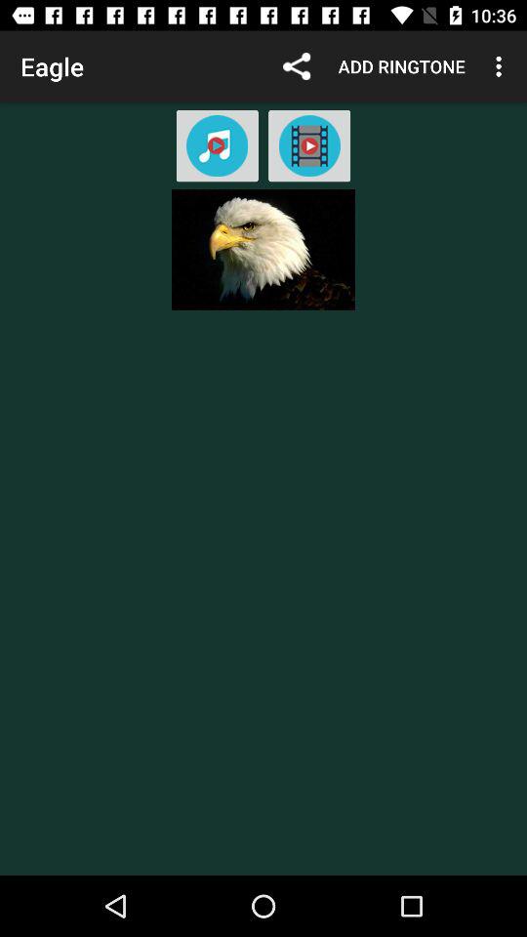 The height and width of the screenshot is (937, 527). Describe the element at coordinates (402, 66) in the screenshot. I see `turn off the add ringtone item` at that location.